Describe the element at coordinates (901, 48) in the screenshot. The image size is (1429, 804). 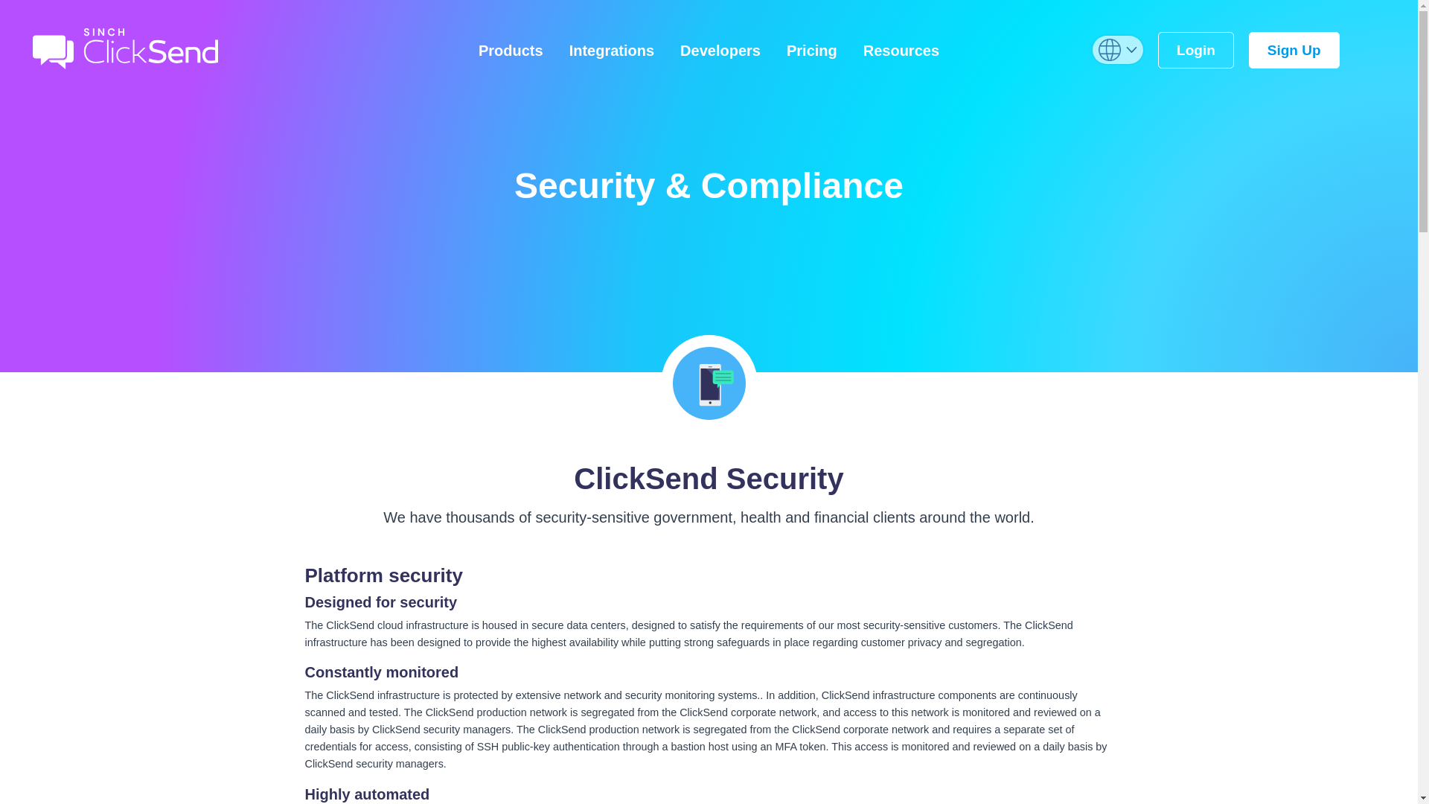
I see `Resources` at that location.